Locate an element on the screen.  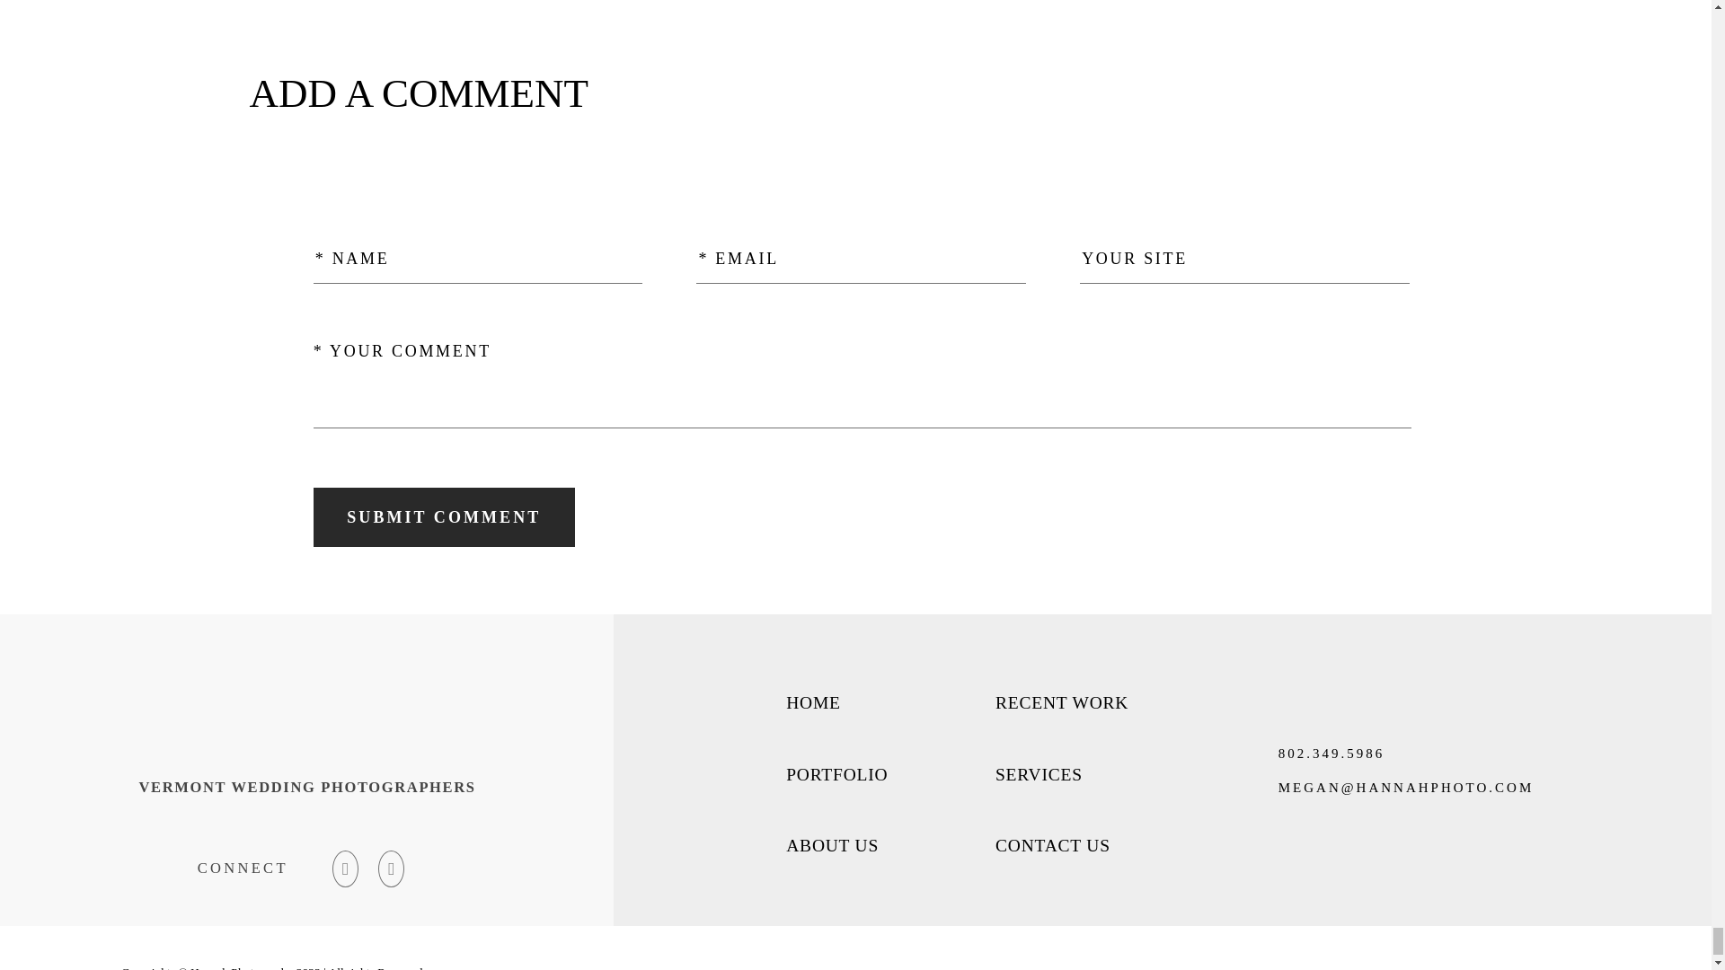
Back to Top is located at coordinates (1556, 966).